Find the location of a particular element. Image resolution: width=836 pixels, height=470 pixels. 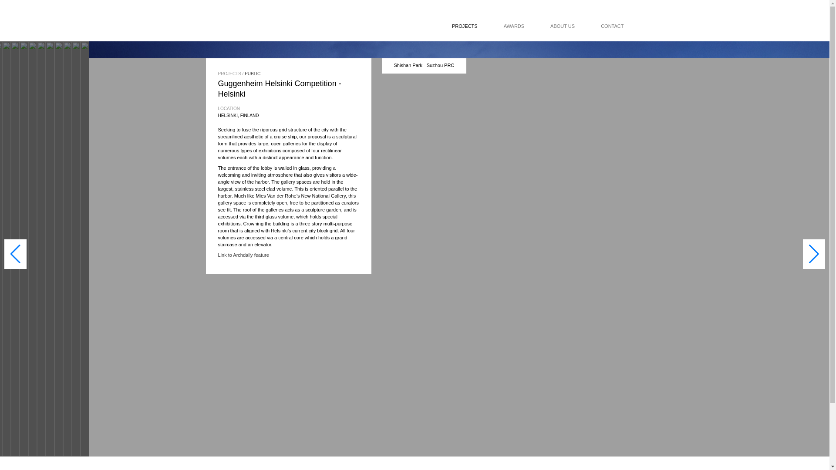

AWARDS is located at coordinates (501, 26).